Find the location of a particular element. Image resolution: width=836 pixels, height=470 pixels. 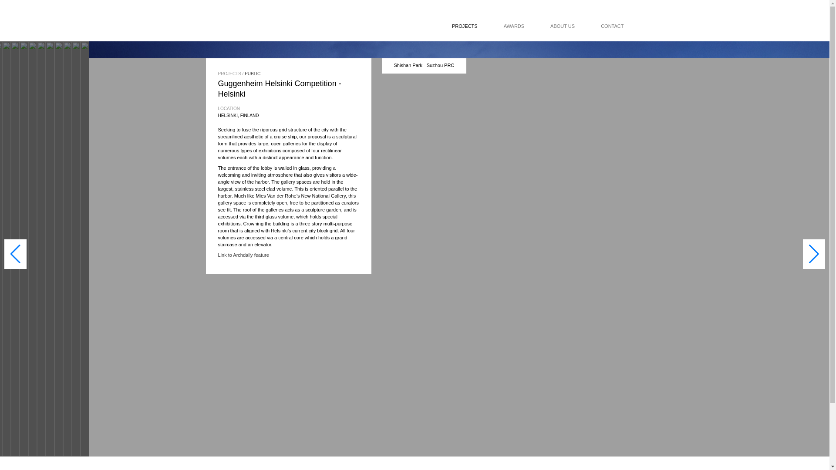

AWARDS is located at coordinates (501, 26).